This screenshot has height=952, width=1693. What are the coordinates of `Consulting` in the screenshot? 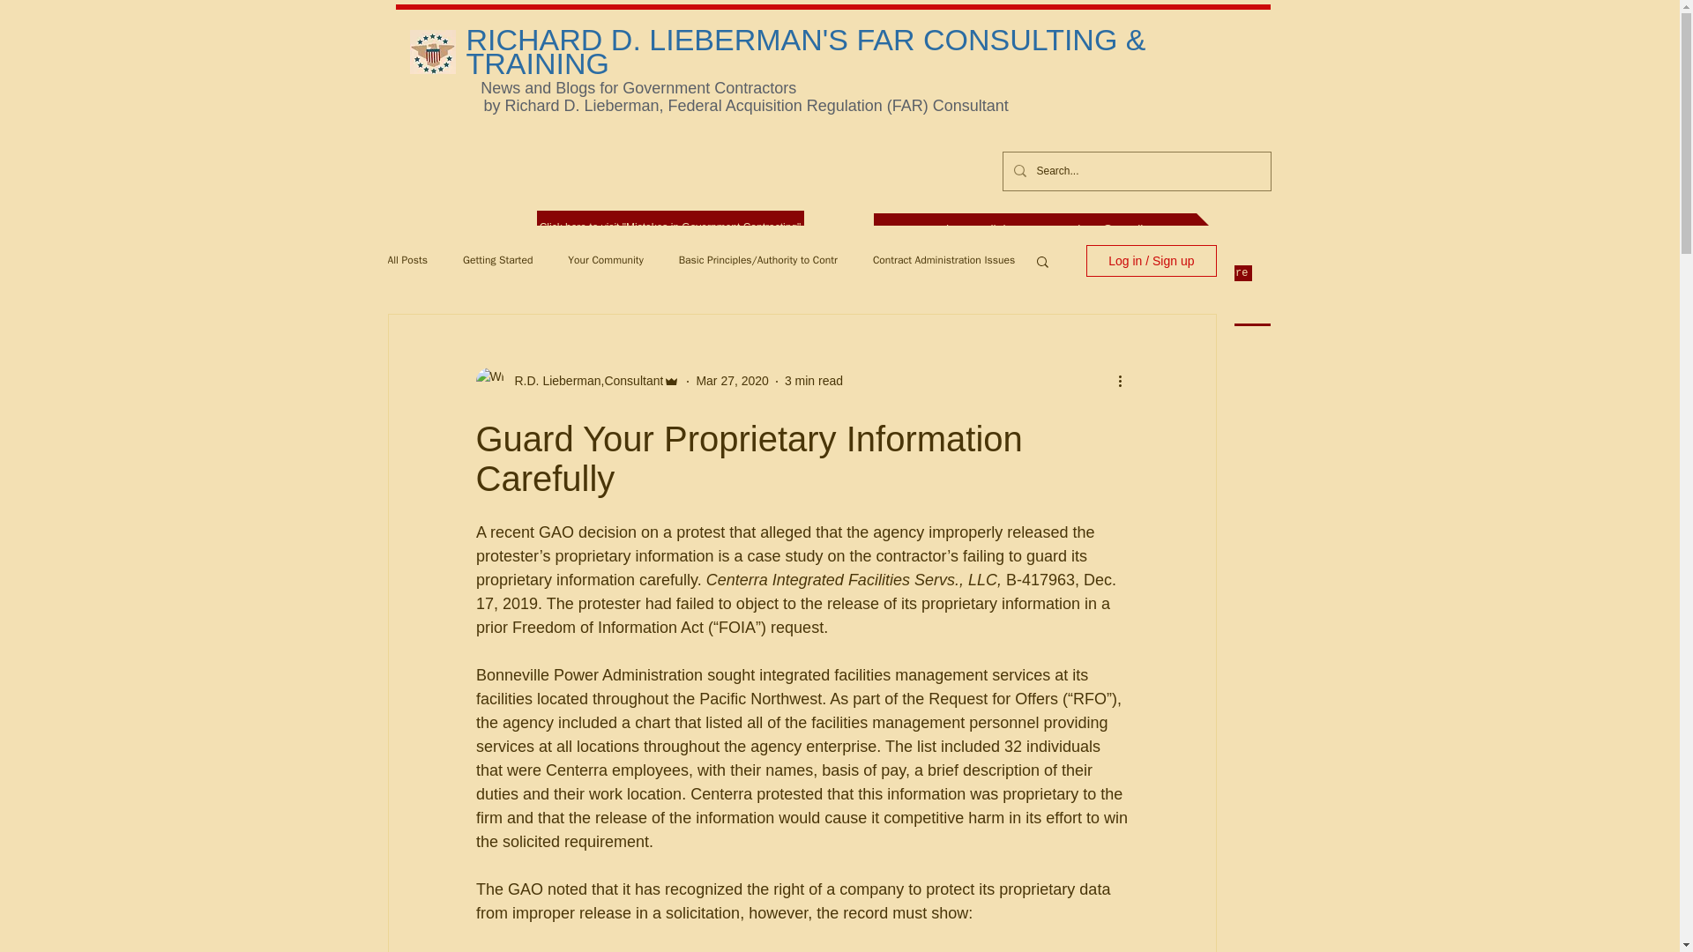 It's located at (811, 273).